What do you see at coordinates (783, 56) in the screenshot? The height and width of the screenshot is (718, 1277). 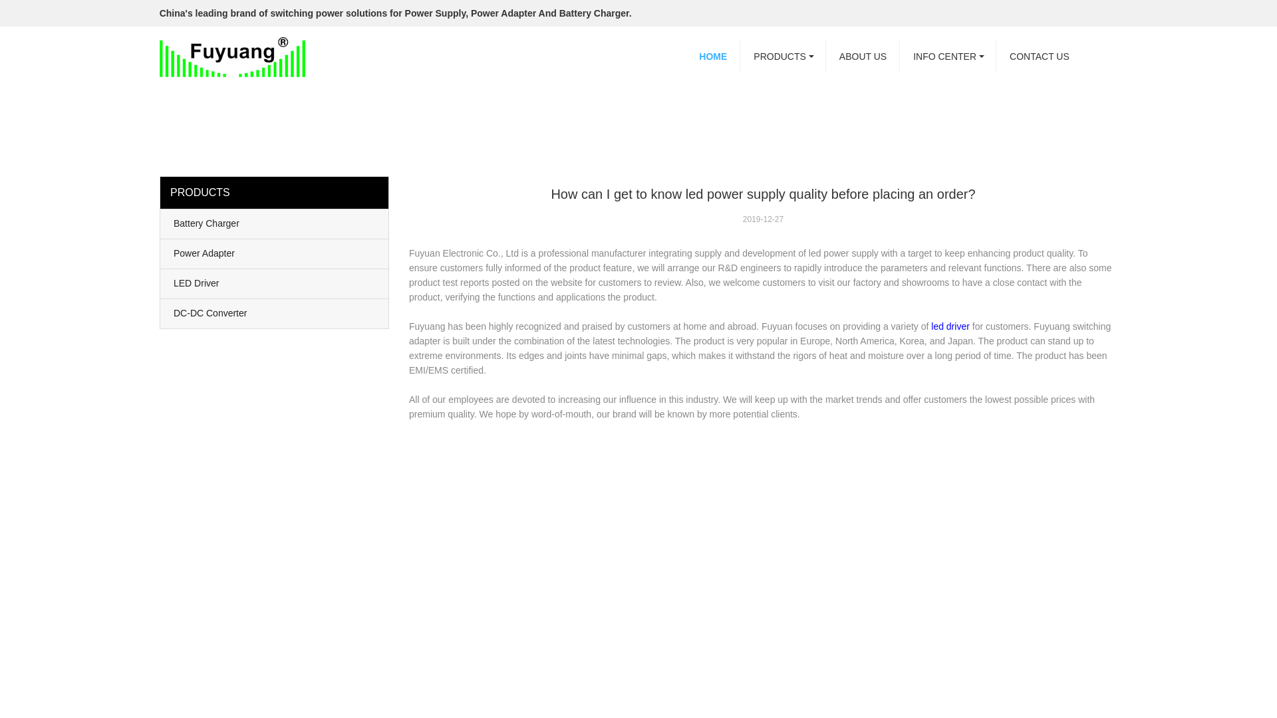 I see `PRODUCTS` at bounding box center [783, 56].